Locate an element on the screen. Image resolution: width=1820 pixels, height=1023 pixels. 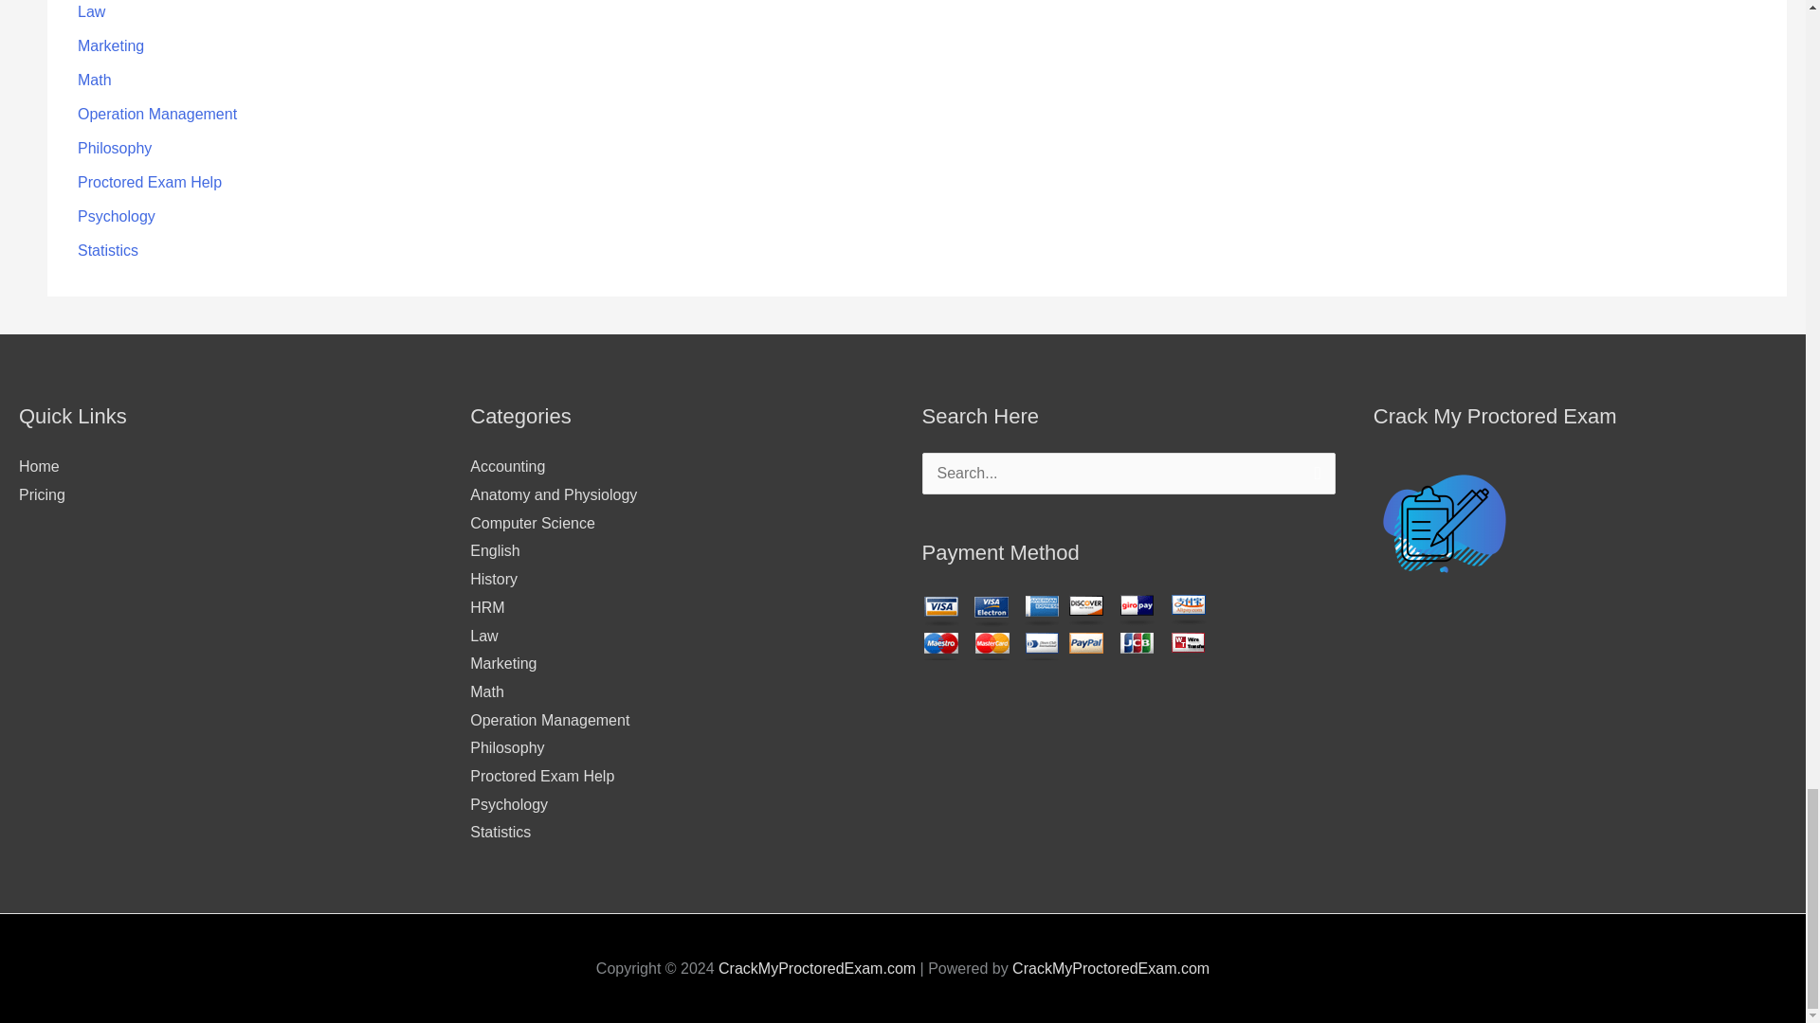
Marketing is located at coordinates (110, 45).